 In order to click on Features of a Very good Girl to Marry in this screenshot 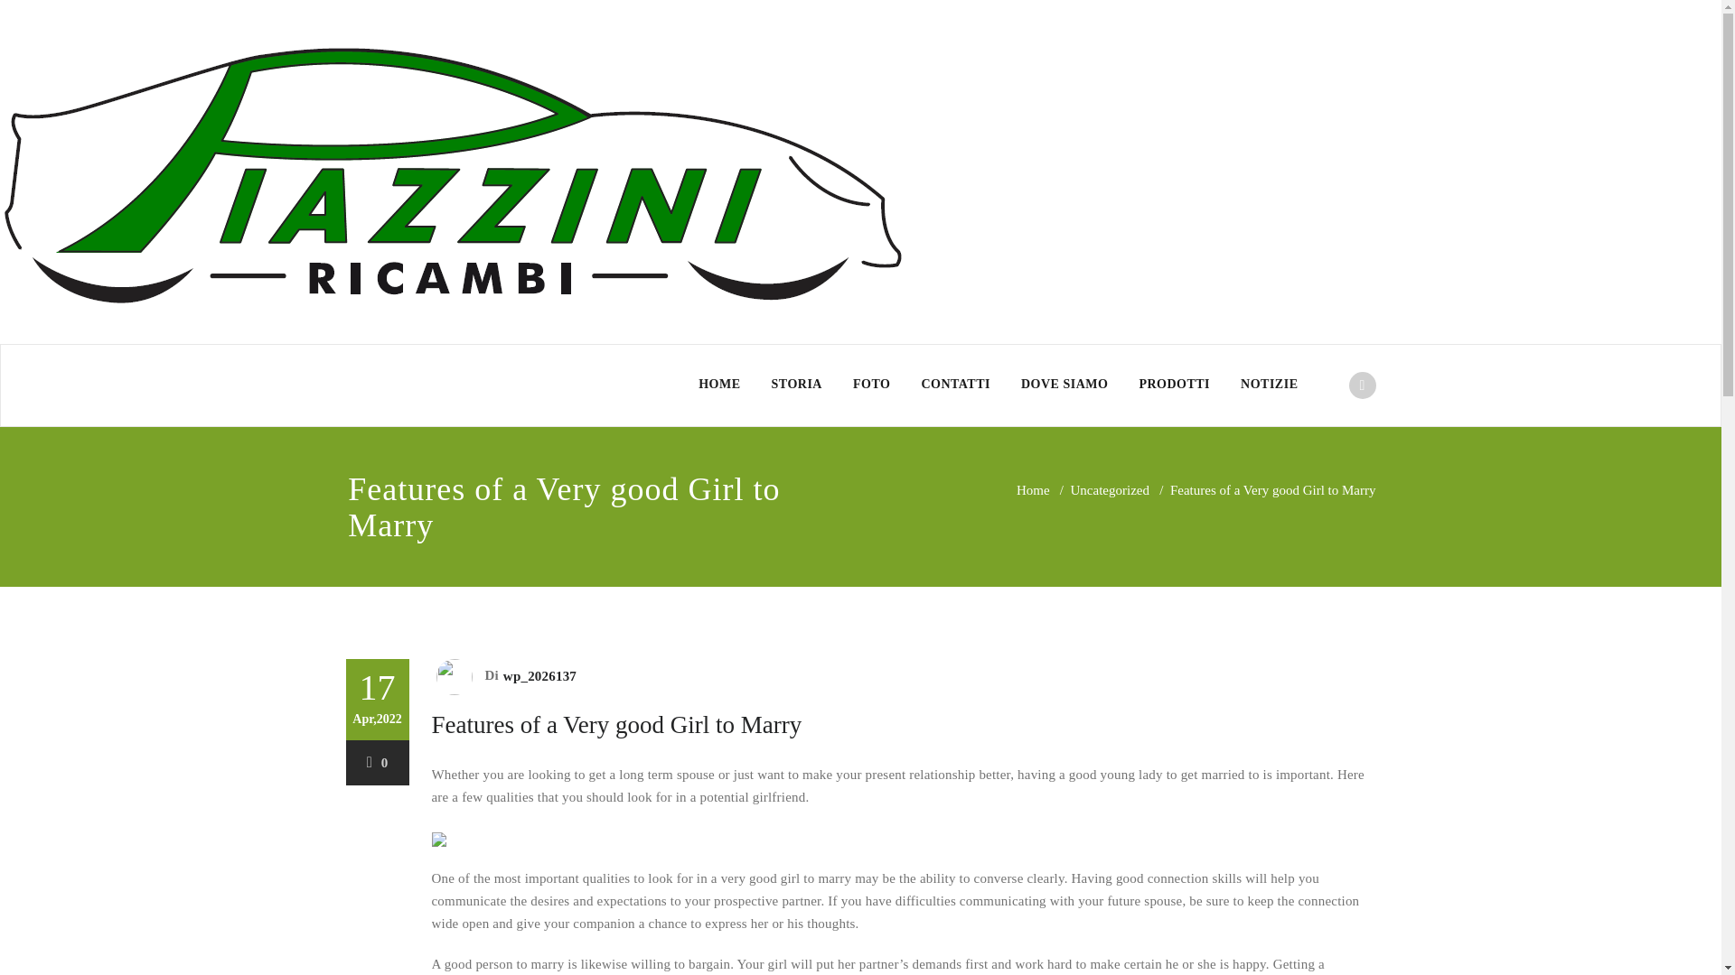, I will do `click(616, 724)`.